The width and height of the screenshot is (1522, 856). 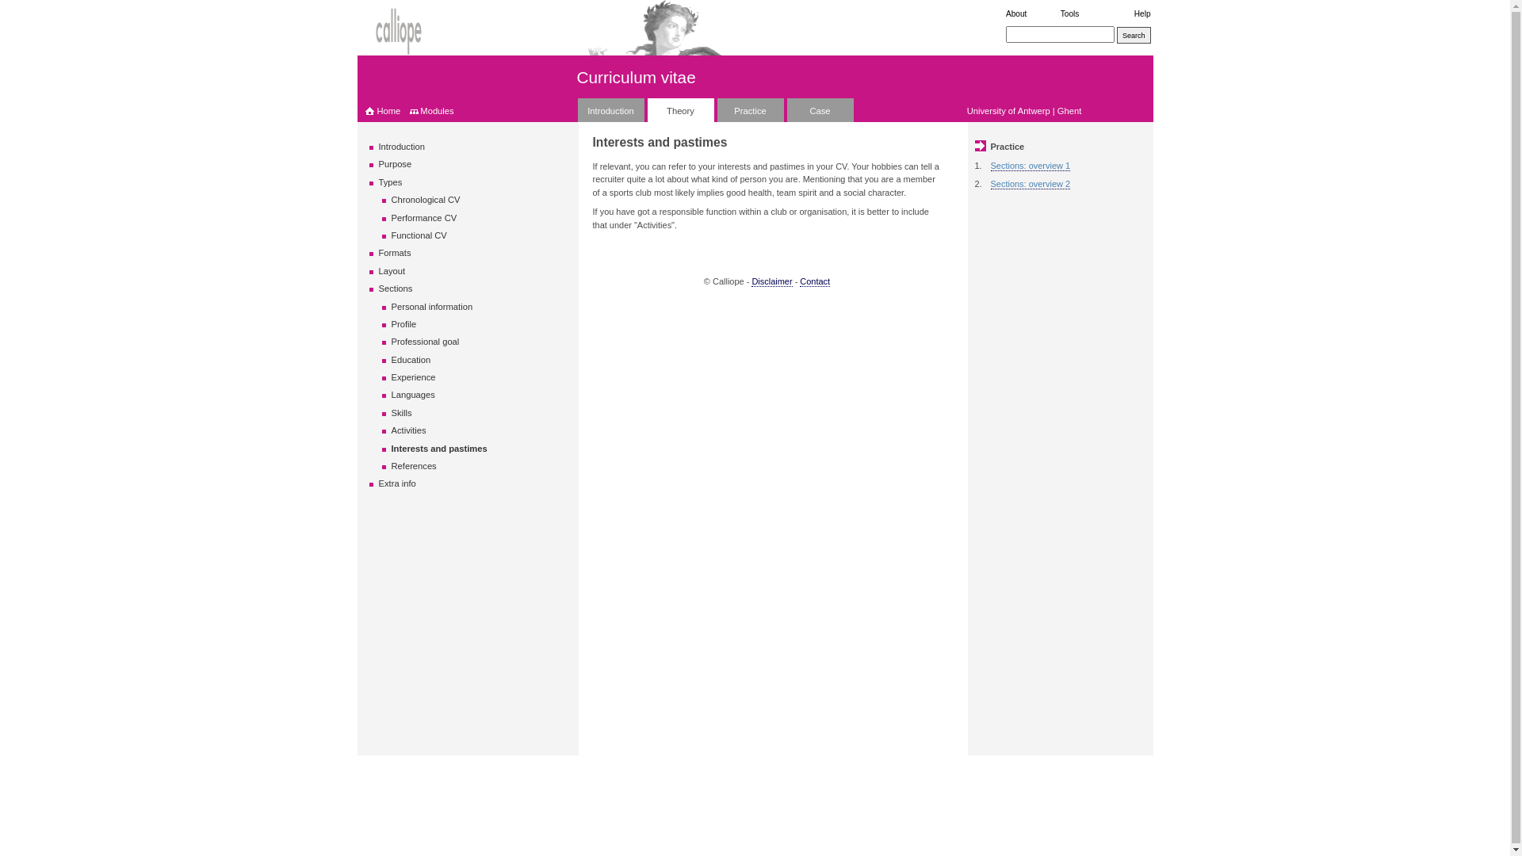 I want to click on Professional goal, so click(x=425, y=342).